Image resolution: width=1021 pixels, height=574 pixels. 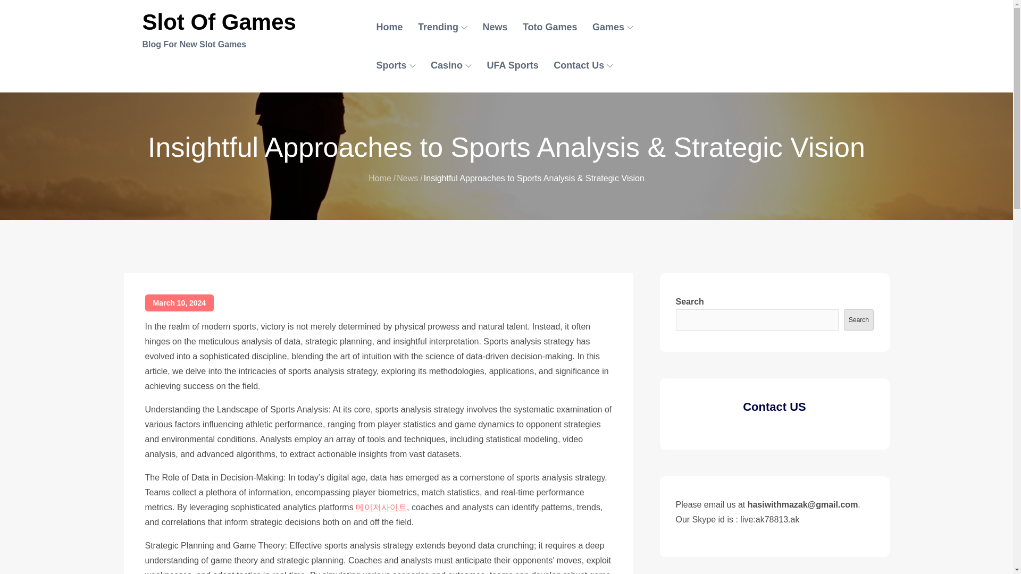 What do you see at coordinates (583, 65) in the screenshot?
I see `Contact Us` at bounding box center [583, 65].